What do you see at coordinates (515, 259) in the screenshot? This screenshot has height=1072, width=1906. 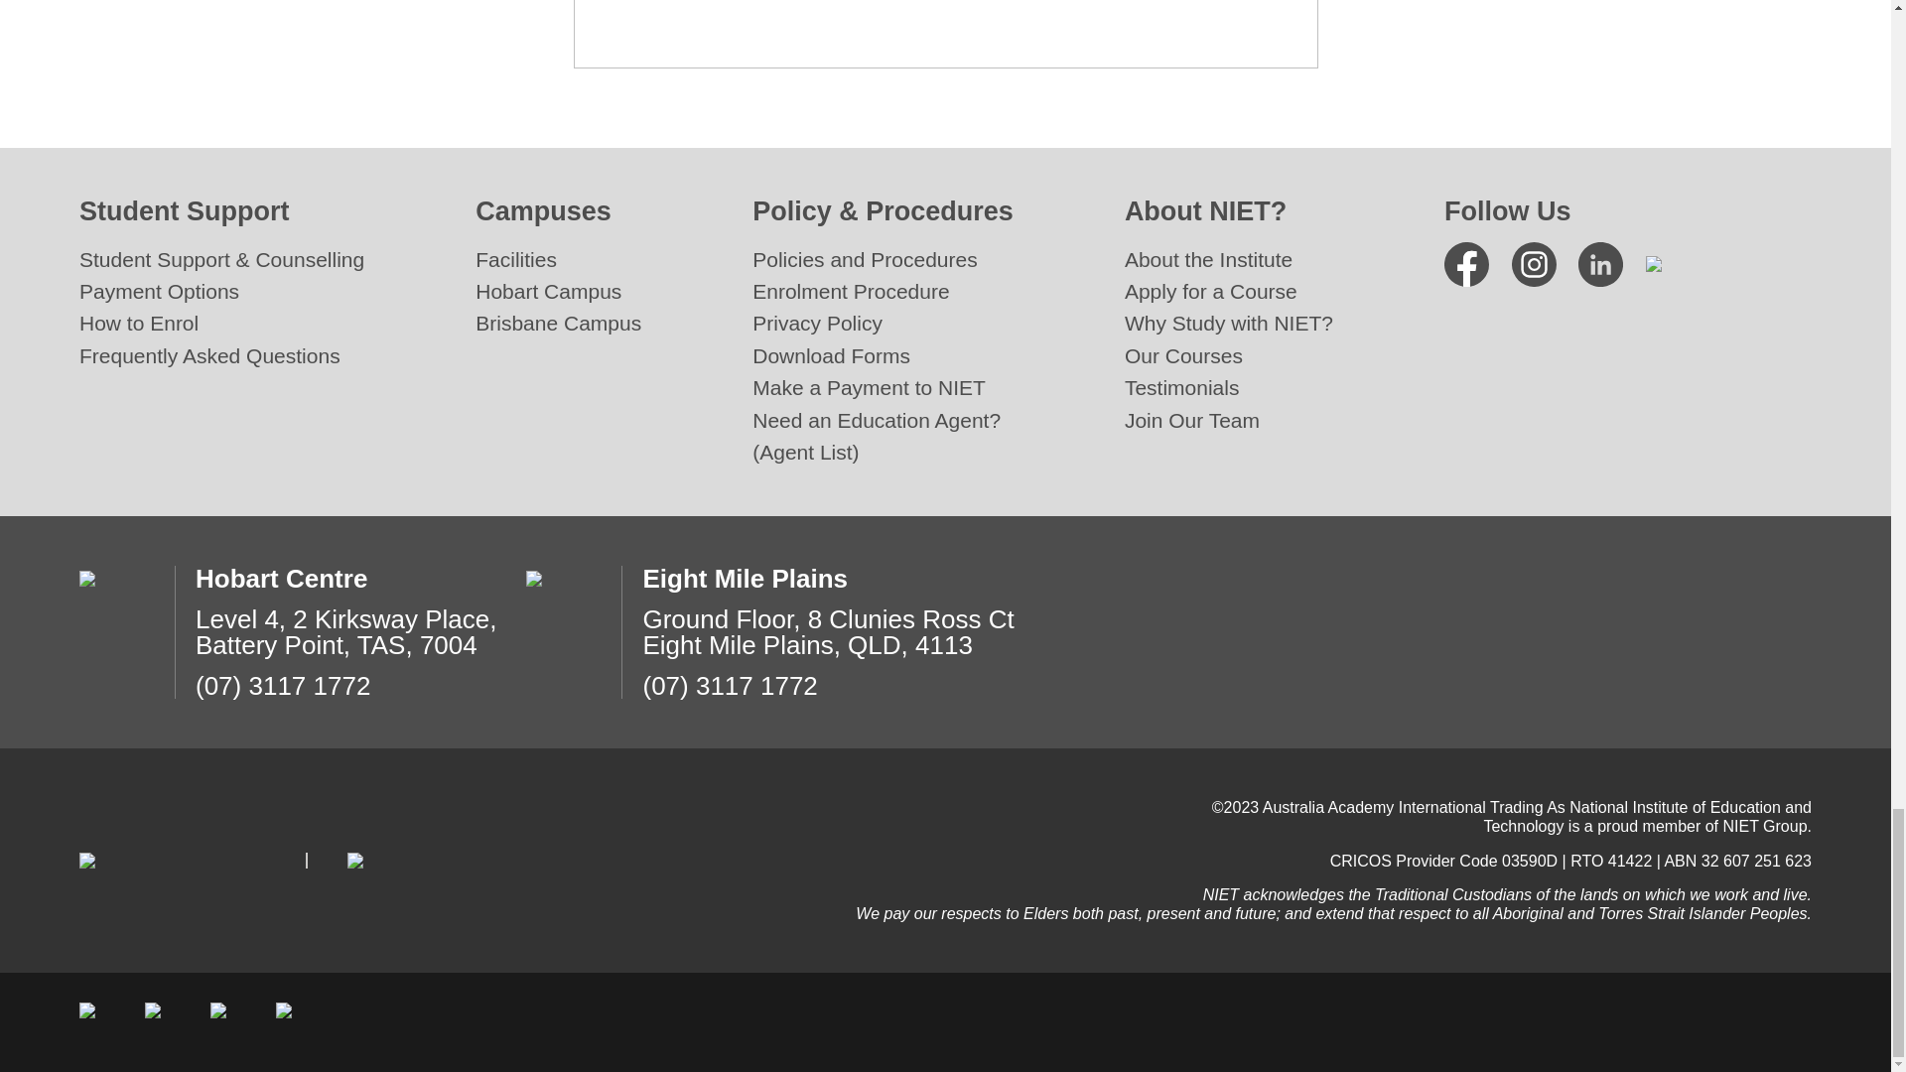 I see `Facilities` at bounding box center [515, 259].